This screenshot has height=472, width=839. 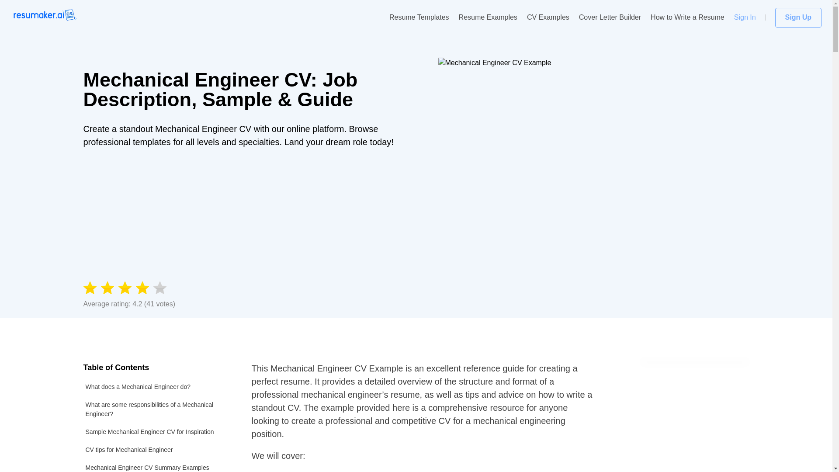 I want to click on CV Examples, so click(x=548, y=17).